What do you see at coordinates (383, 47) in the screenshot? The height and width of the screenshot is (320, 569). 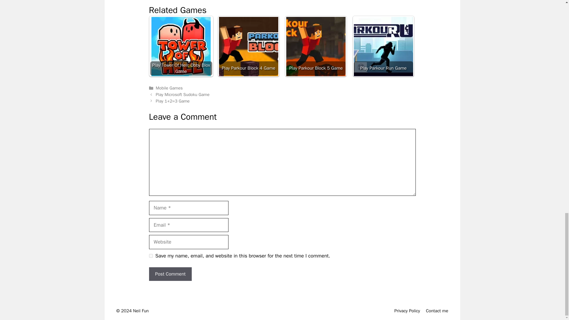 I see `Play Parkour Run Game` at bounding box center [383, 47].